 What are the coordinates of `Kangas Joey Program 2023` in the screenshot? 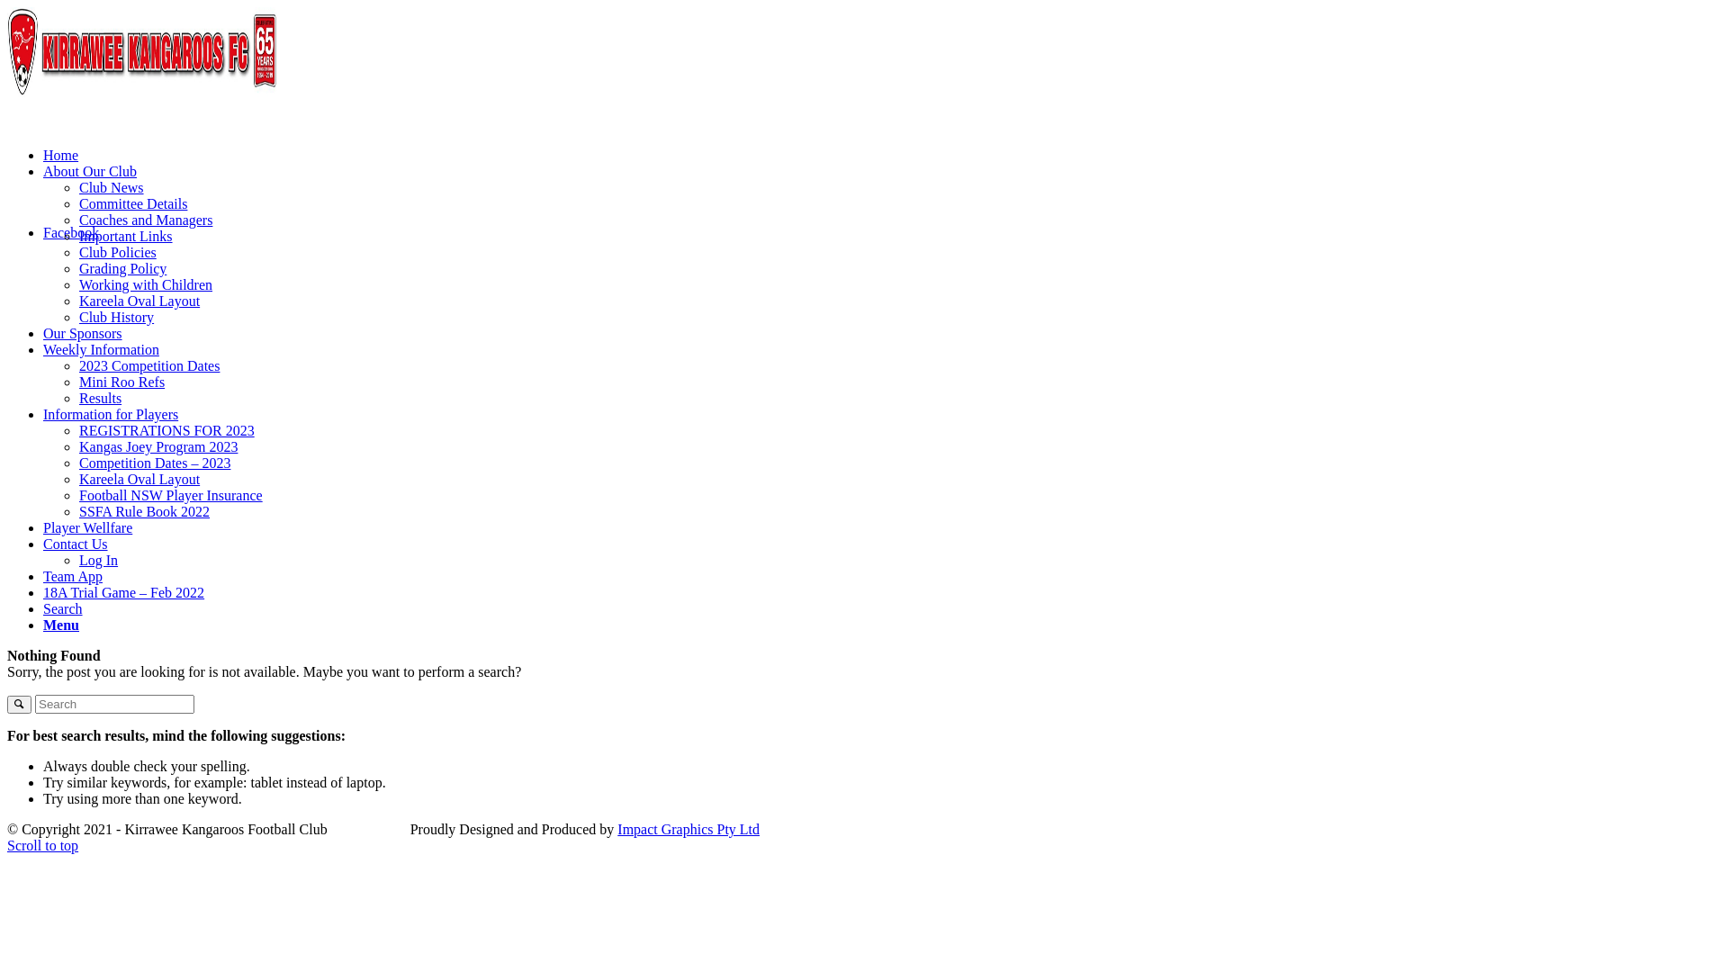 It's located at (158, 446).